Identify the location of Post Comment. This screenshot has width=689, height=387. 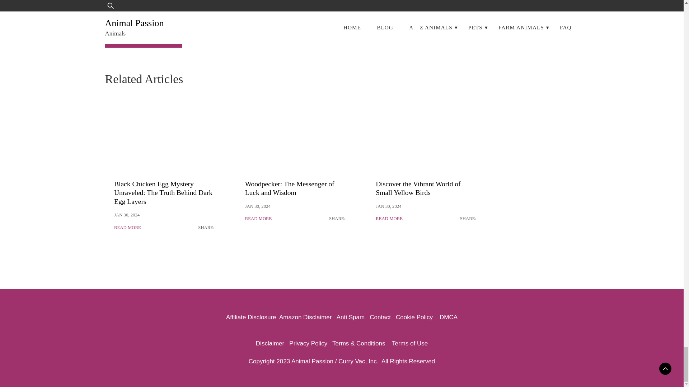
(143, 37).